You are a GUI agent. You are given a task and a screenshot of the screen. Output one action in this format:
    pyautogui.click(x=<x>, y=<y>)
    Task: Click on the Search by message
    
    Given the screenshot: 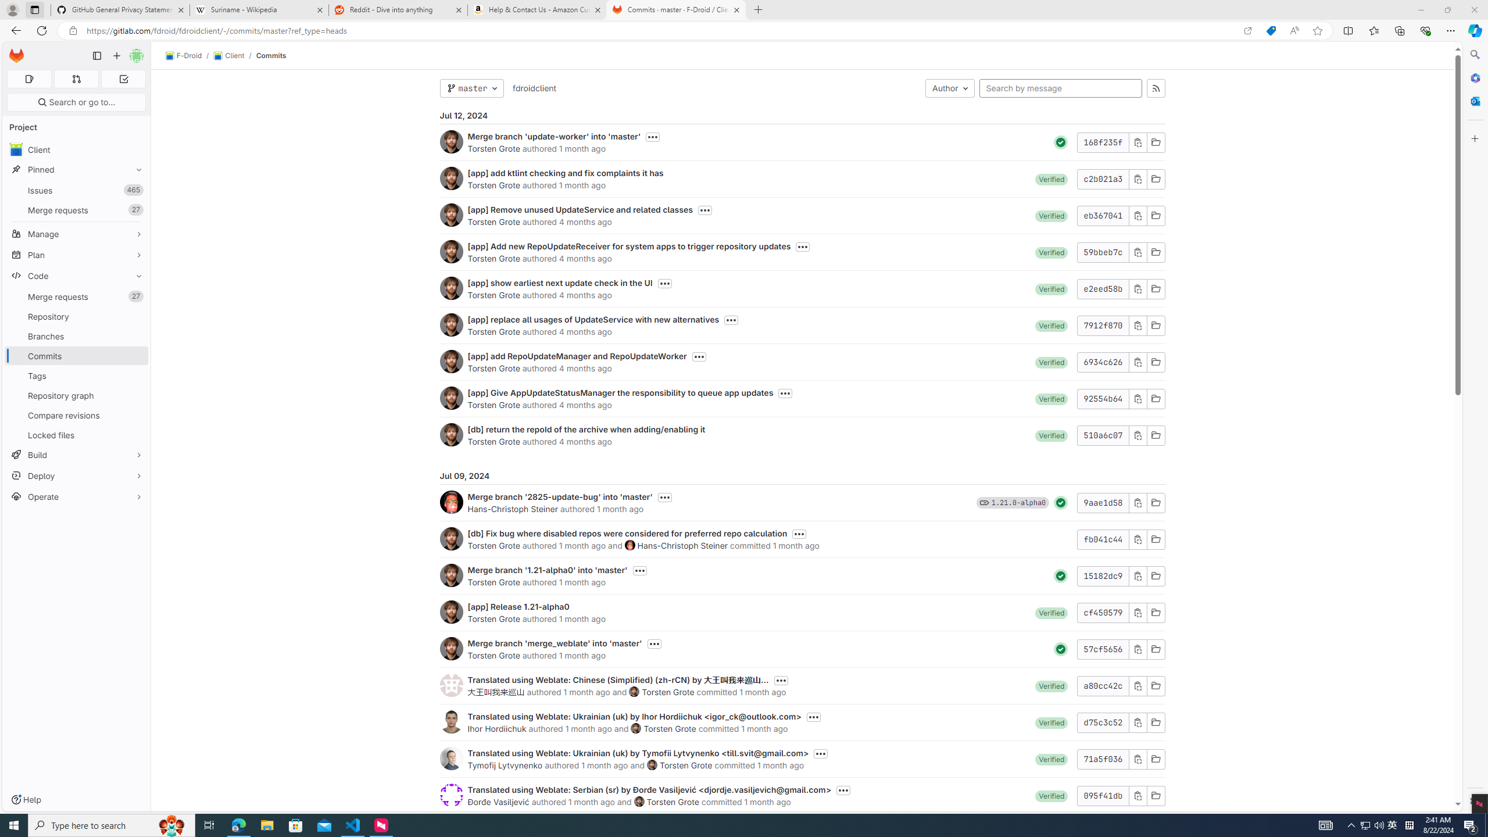 What is the action you would take?
    pyautogui.click(x=1061, y=88)
    